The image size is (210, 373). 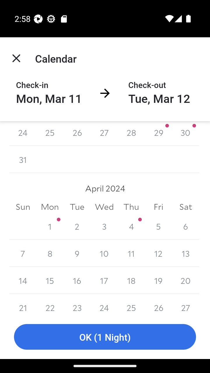 I want to click on 21 21 April 2024, so click(x=23, y=304).